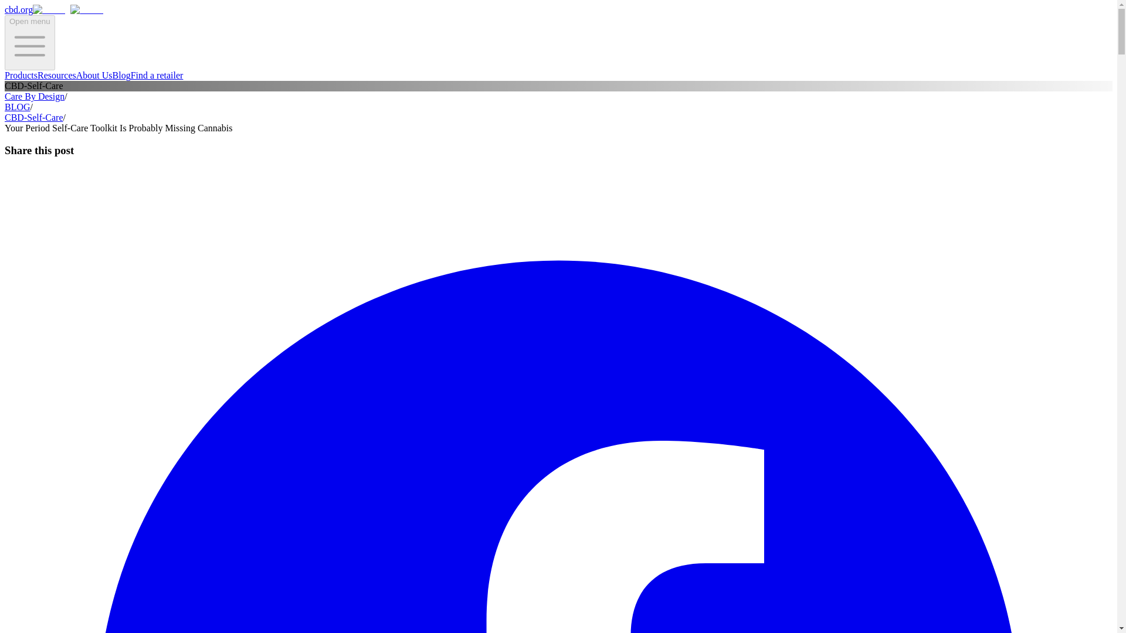 This screenshot has height=633, width=1126. I want to click on Find a retailer, so click(157, 75).